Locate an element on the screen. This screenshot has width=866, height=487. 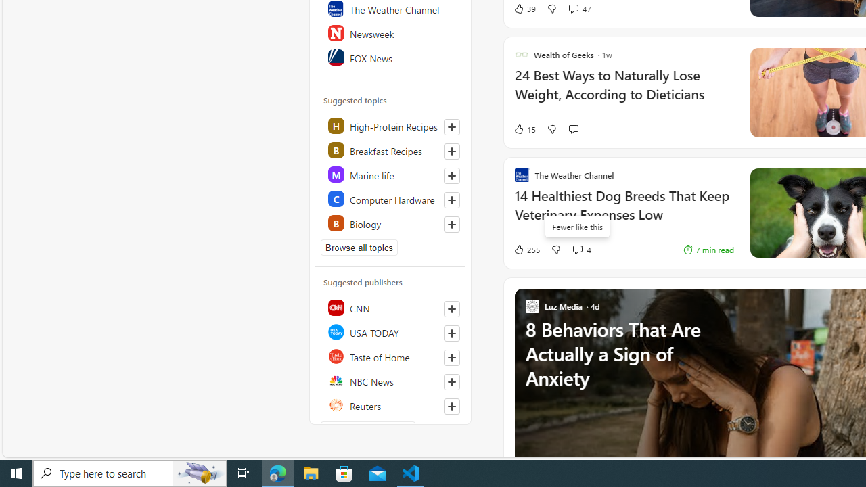
14 Healthiest Dog Breeds That Keep Veterinary Expenses Low is located at coordinates (624, 212).